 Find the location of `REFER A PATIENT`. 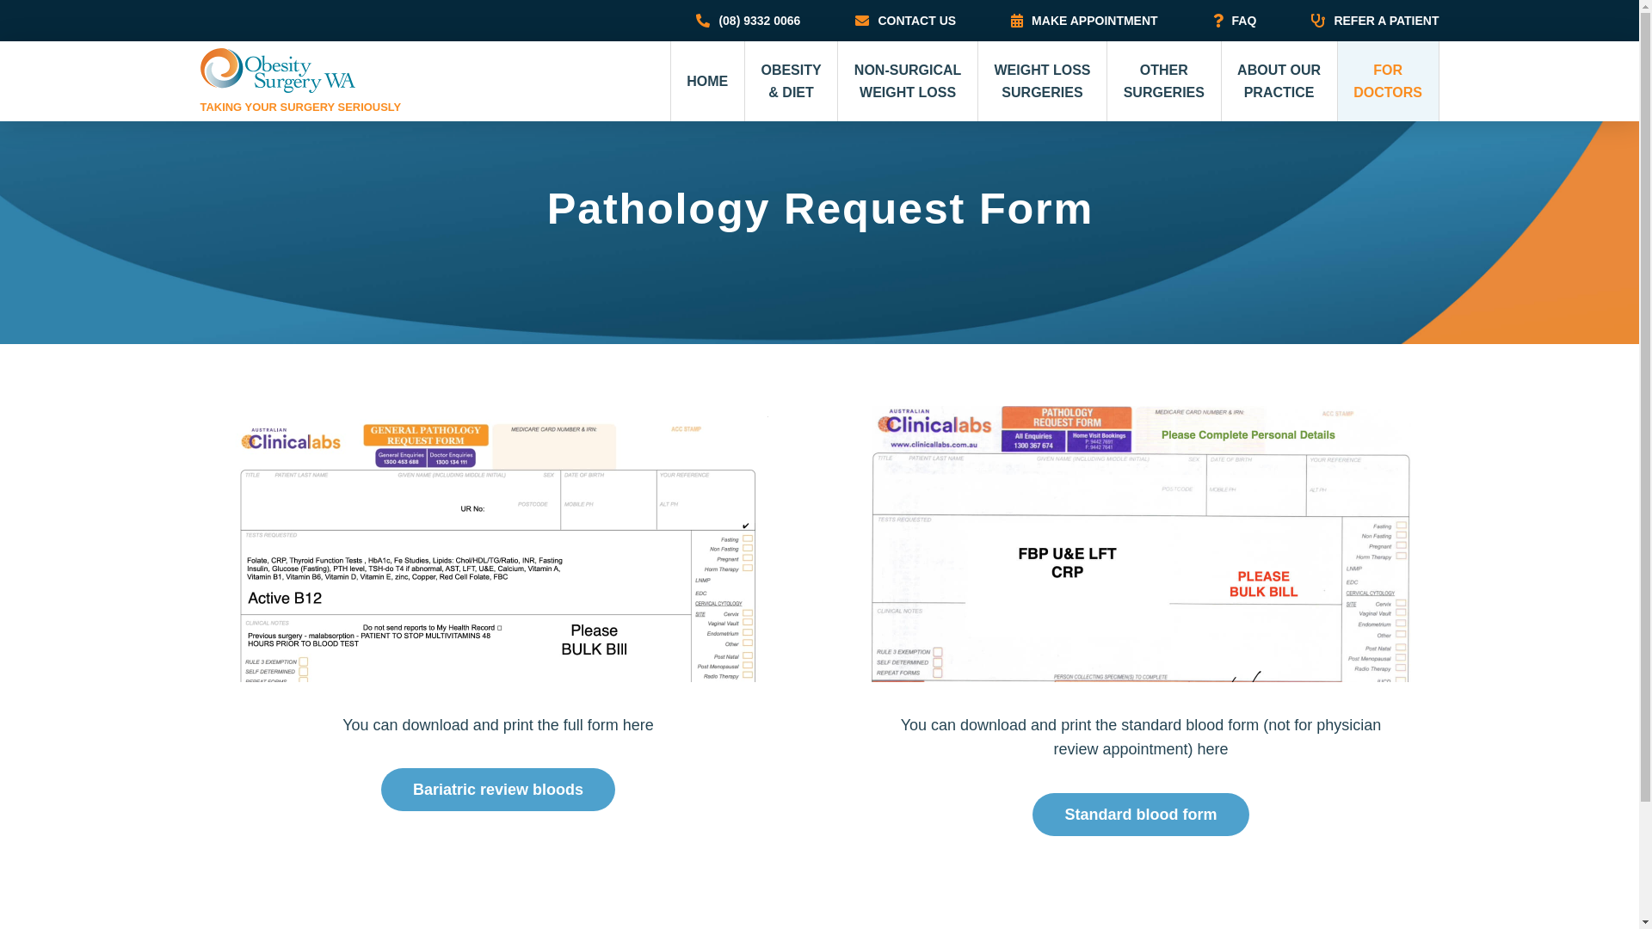

REFER A PATIENT is located at coordinates (1361, 21).